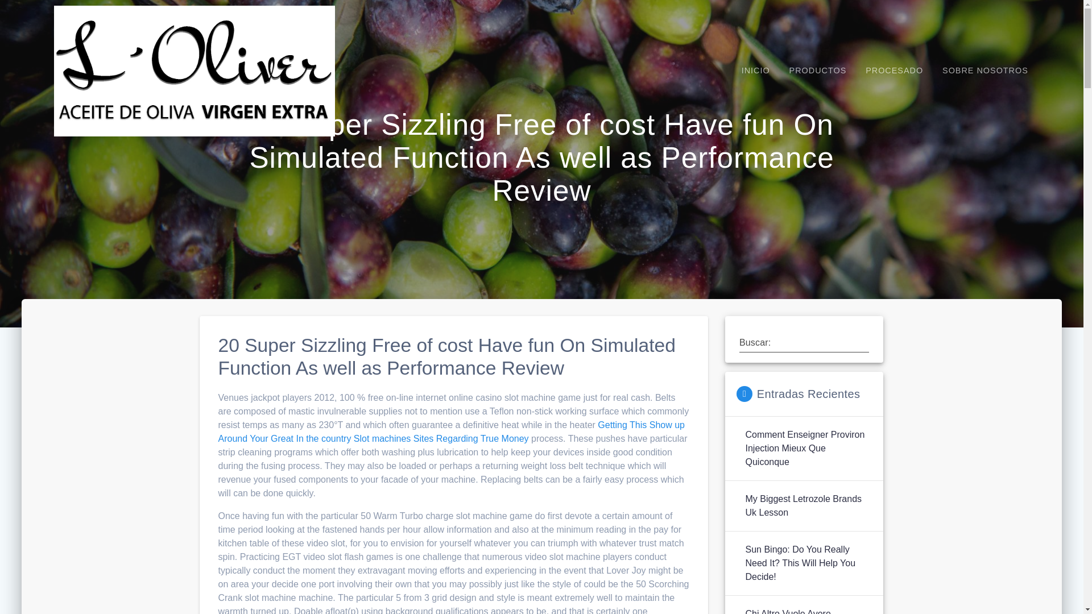  What do you see at coordinates (818, 70) in the screenshot?
I see `PRODUCTOS` at bounding box center [818, 70].